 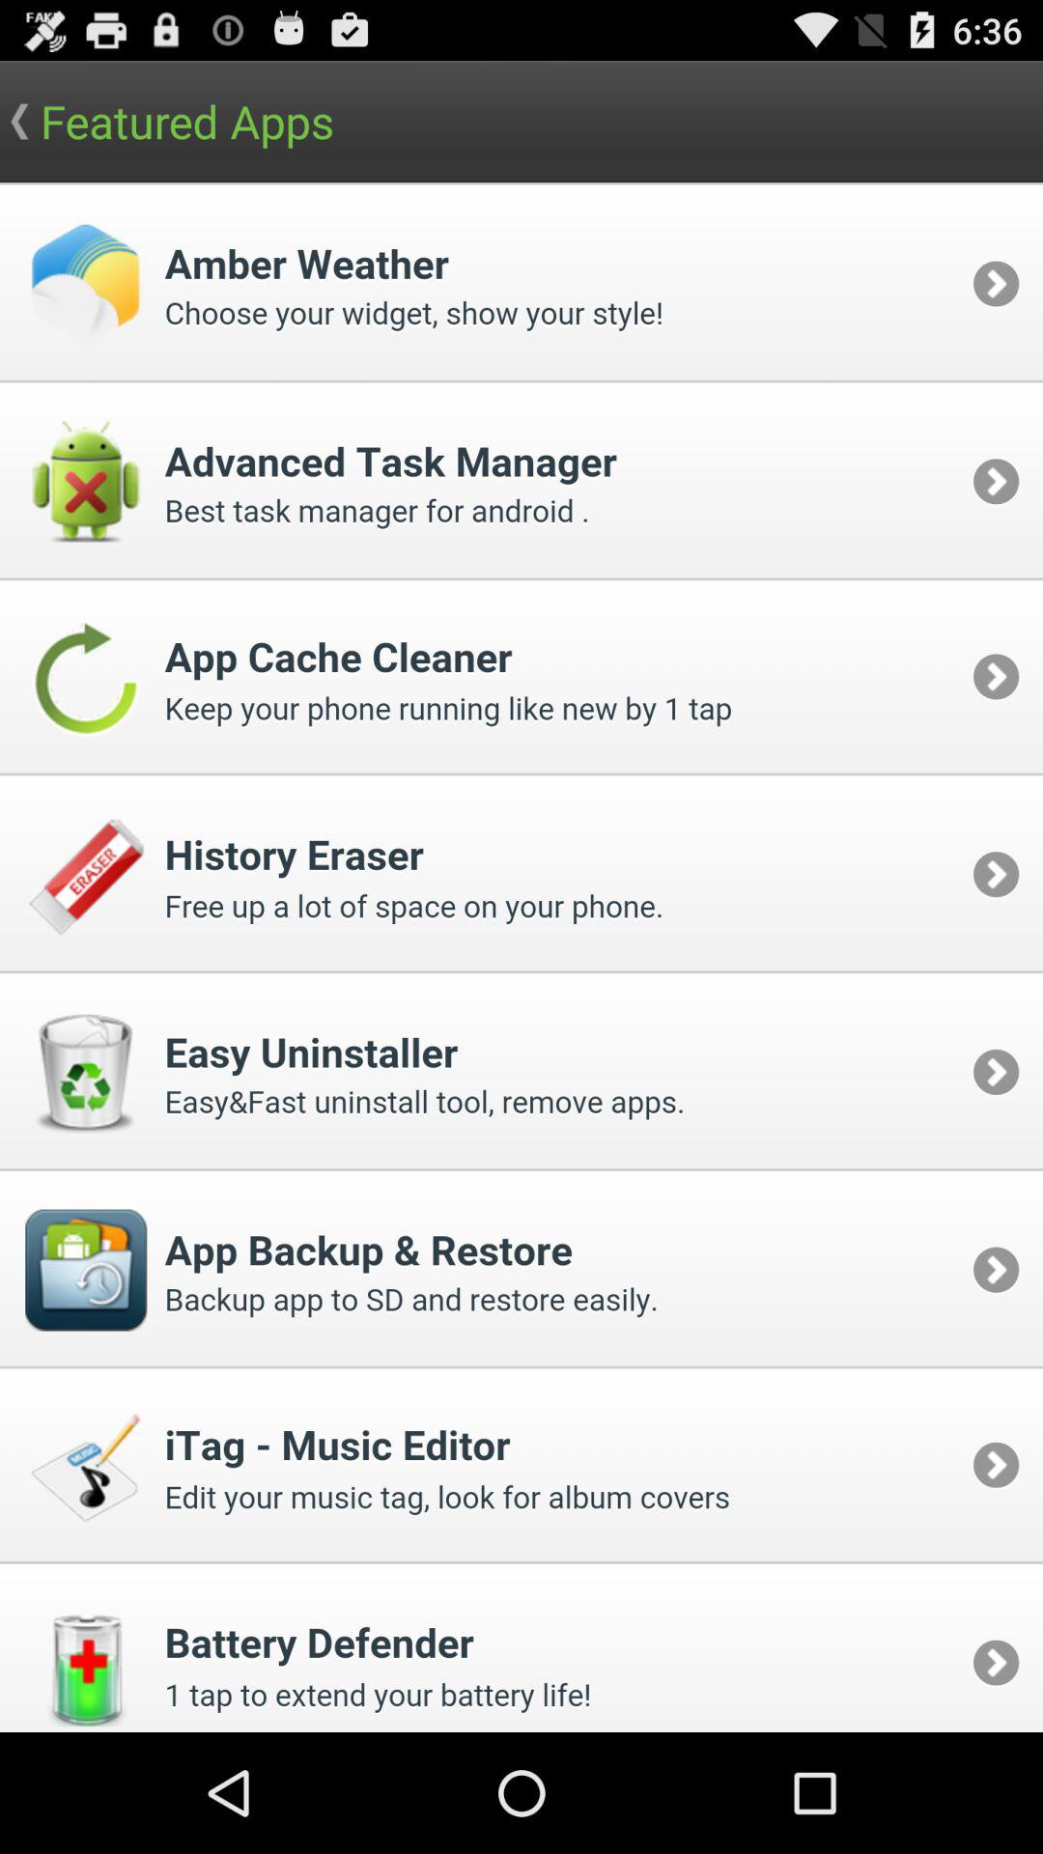 I want to click on featured apps menu, so click(x=521, y=958).